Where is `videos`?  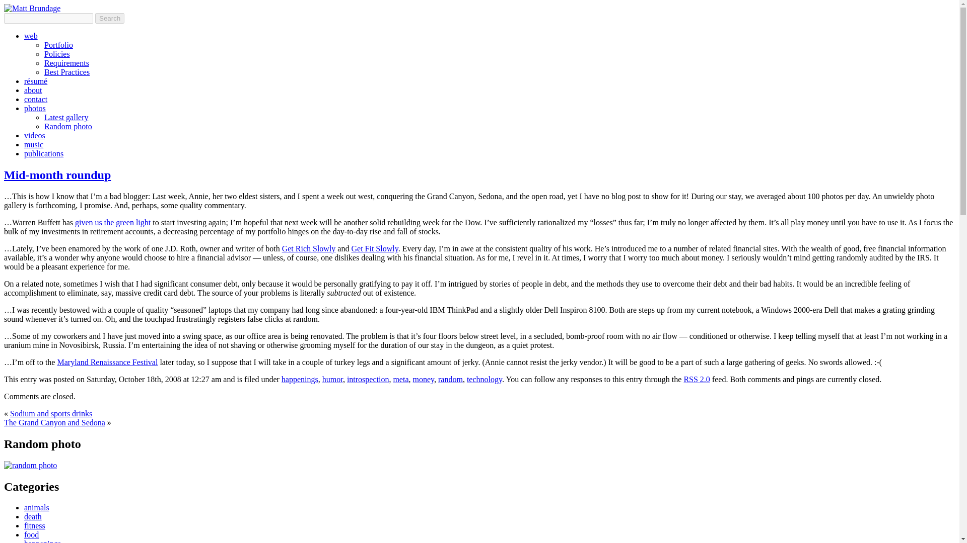
videos is located at coordinates (35, 135).